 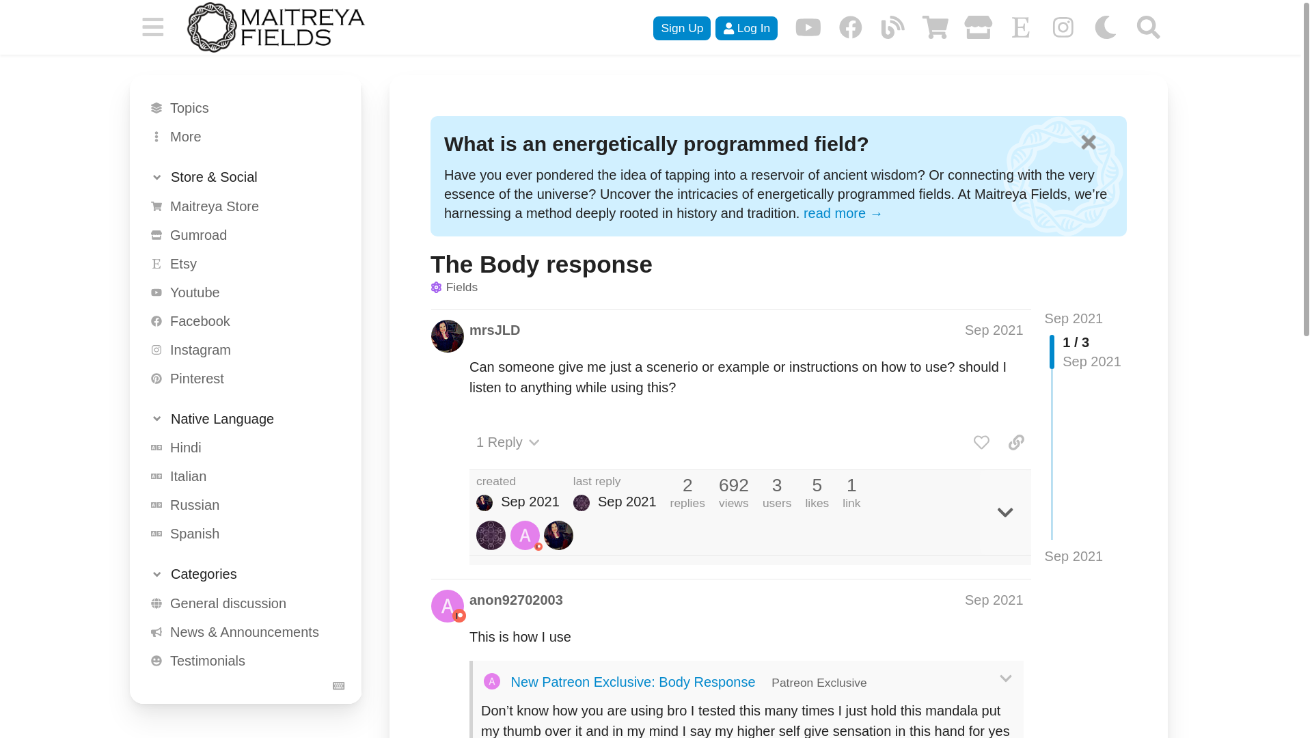 I want to click on Maitreya Fields on Instagram, so click(x=1063, y=27).